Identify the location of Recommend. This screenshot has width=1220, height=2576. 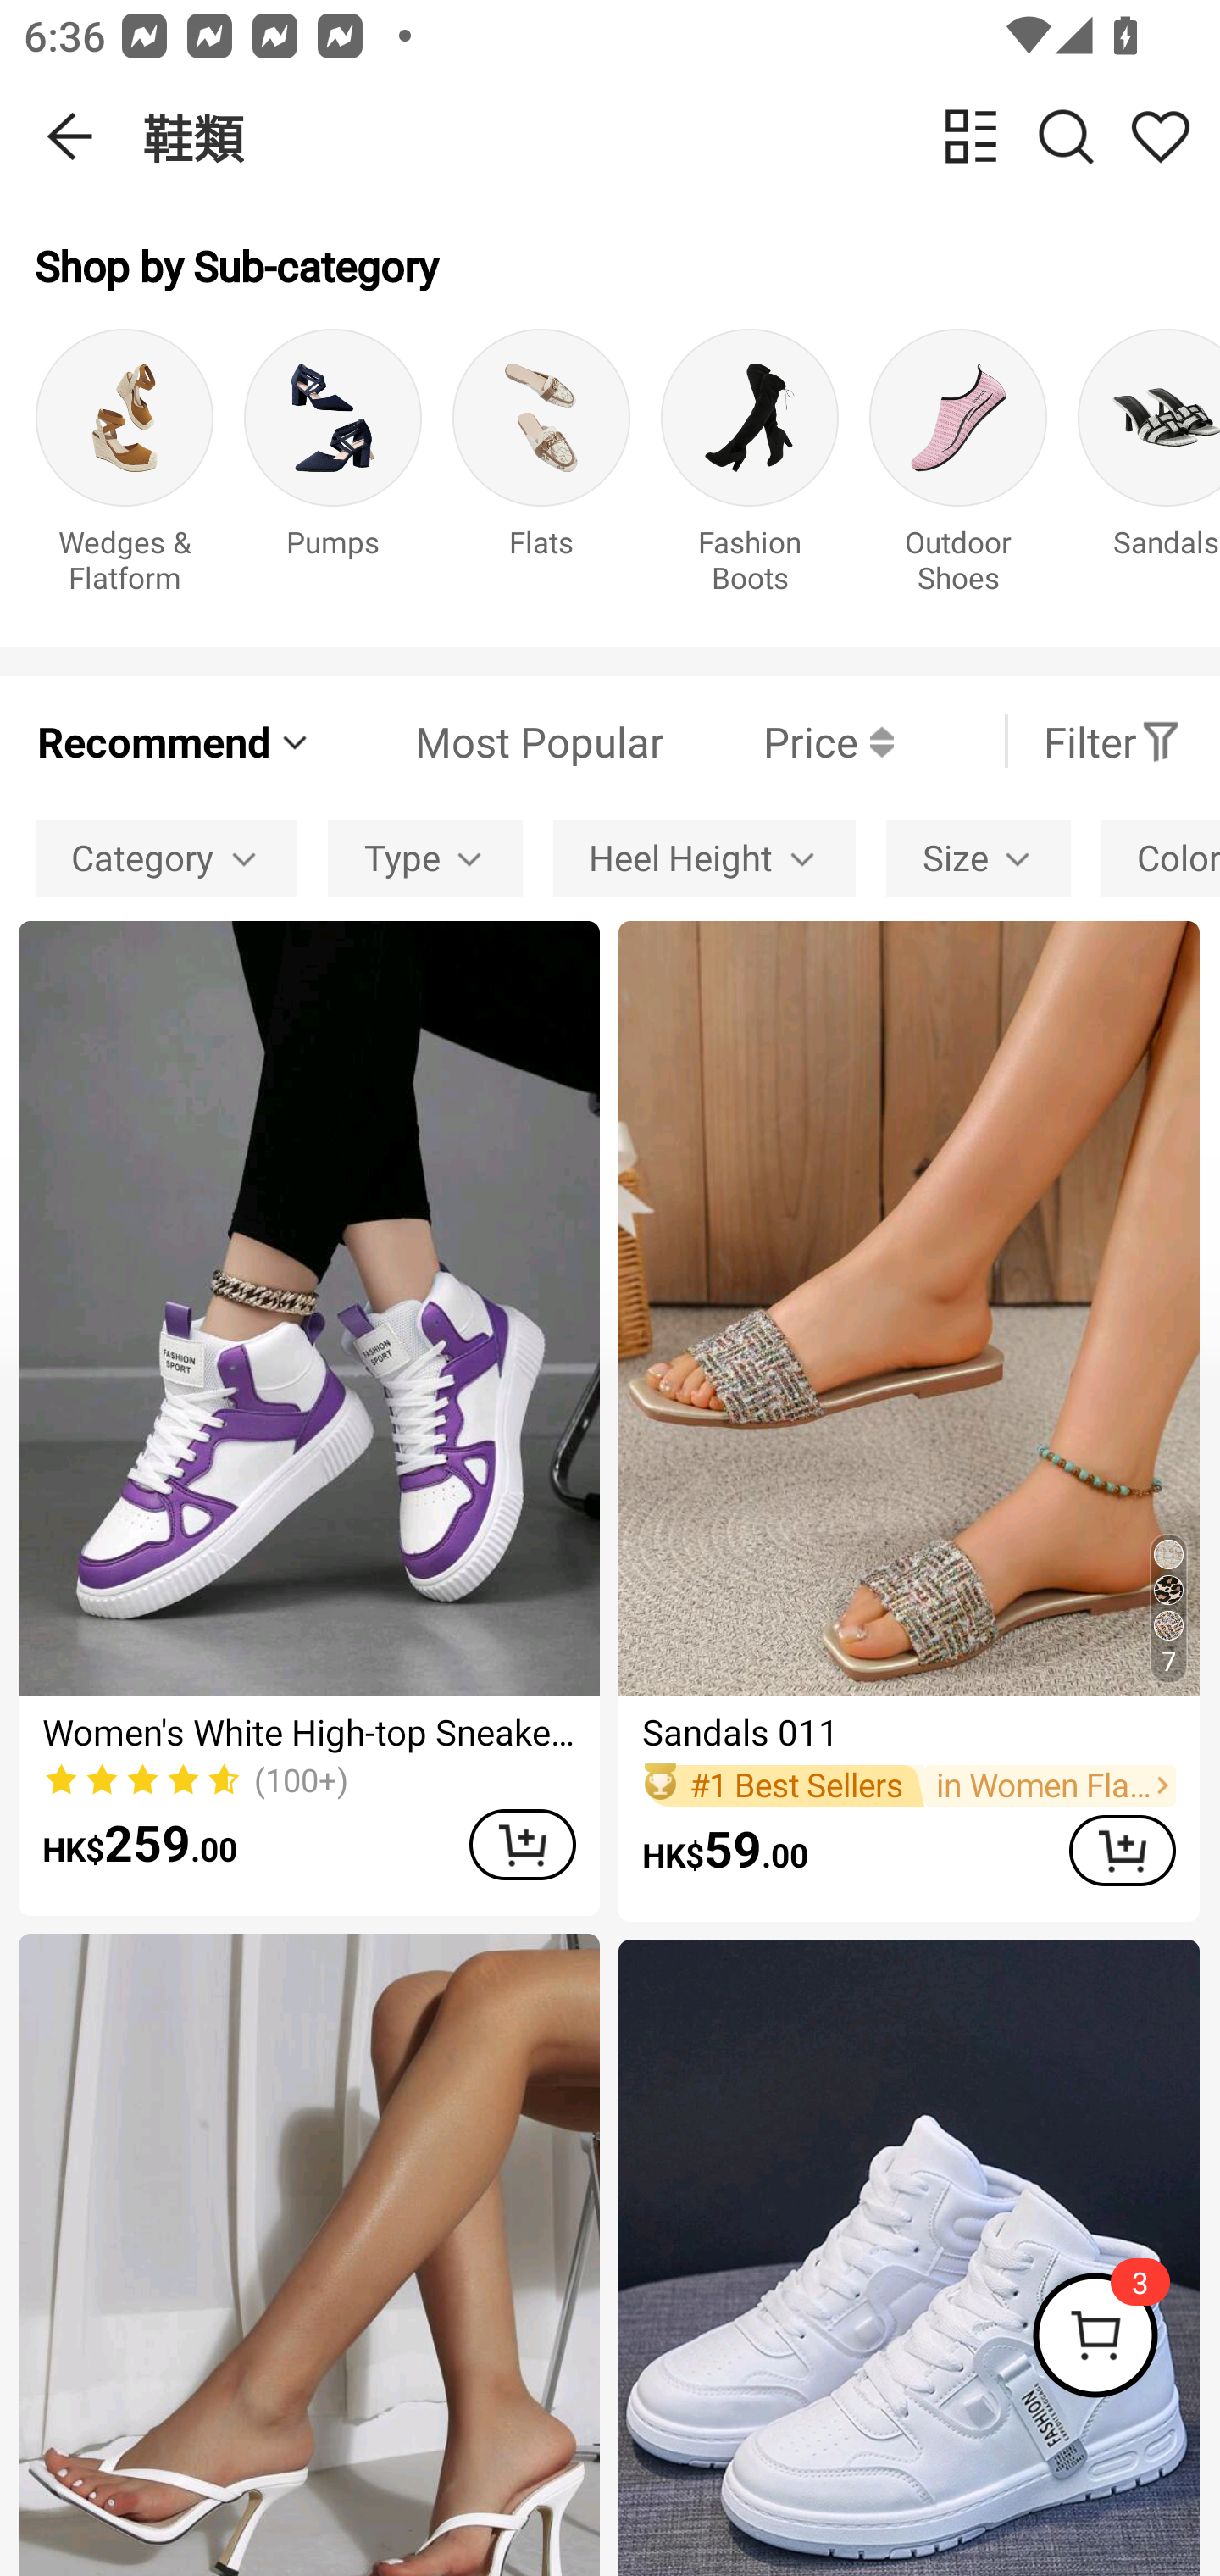
(175, 741).